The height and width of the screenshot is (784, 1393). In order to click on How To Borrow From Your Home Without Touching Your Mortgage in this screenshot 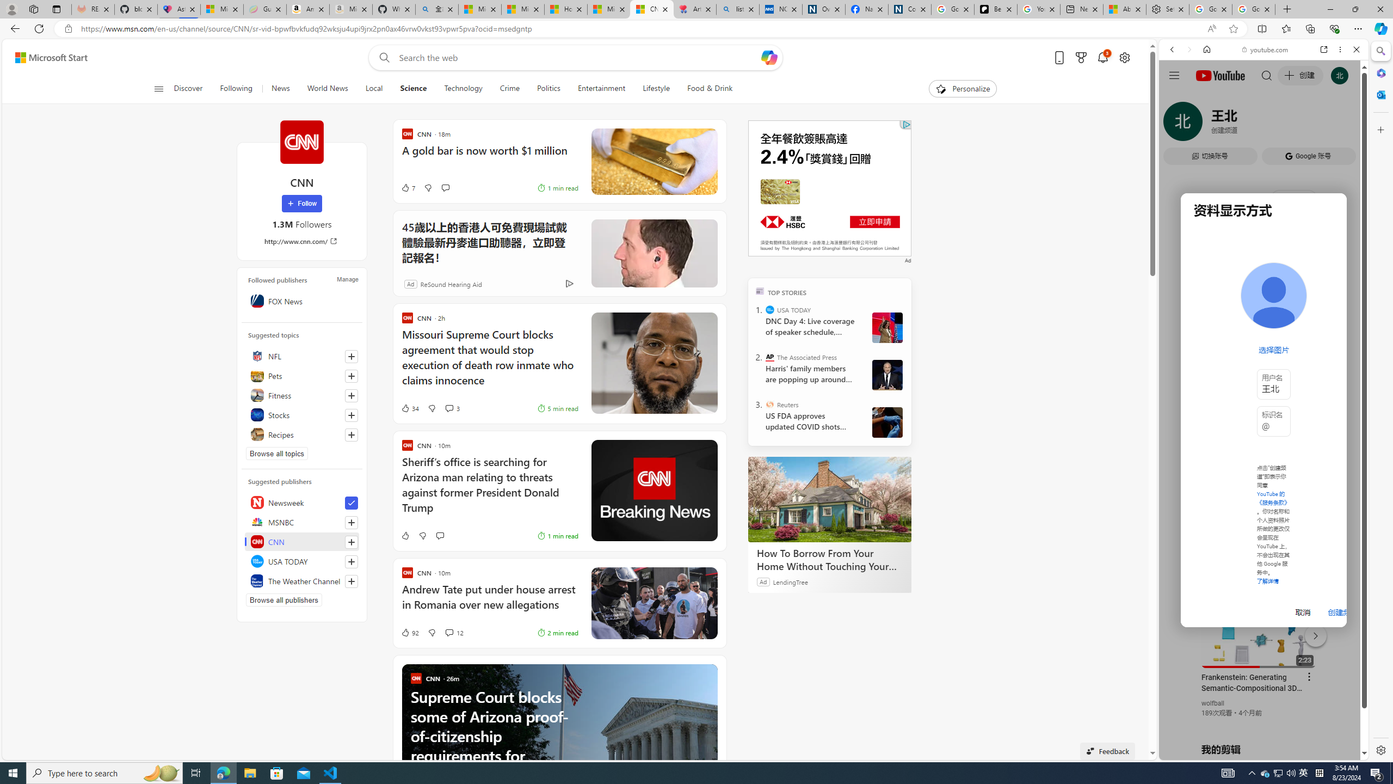, I will do `click(829, 560)`.